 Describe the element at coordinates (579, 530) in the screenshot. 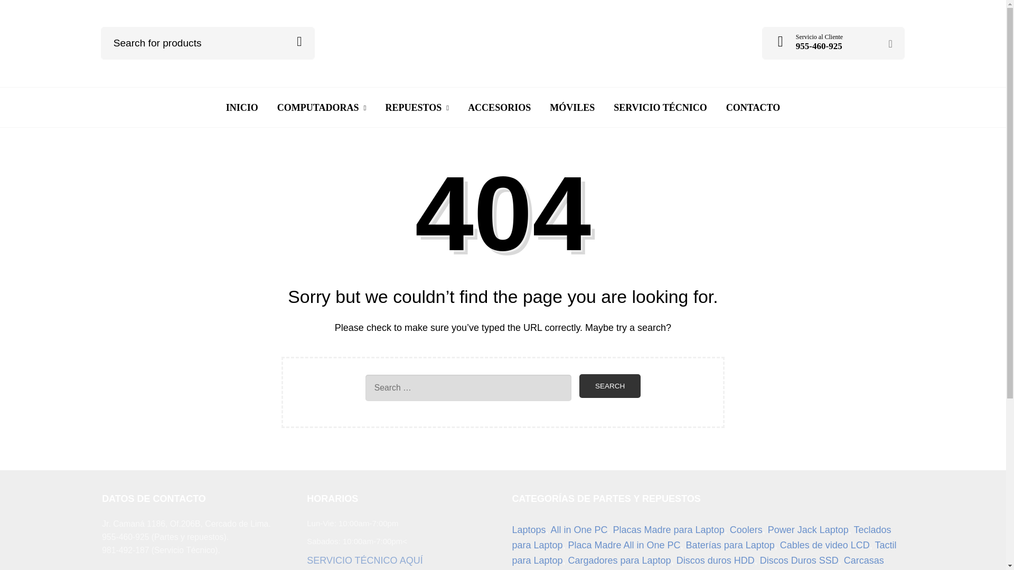

I see `All in One PC` at that location.